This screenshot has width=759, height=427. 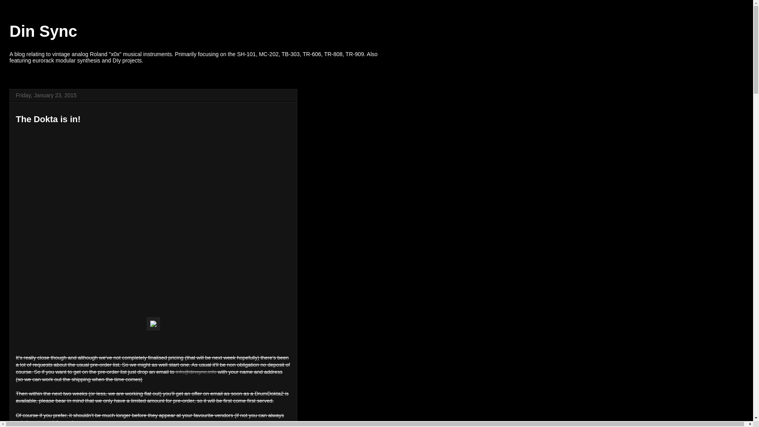 What do you see at coordinates (48, 119) in the screenshot?
I see `The Dokta is in!` at bounding box center [48, 119].